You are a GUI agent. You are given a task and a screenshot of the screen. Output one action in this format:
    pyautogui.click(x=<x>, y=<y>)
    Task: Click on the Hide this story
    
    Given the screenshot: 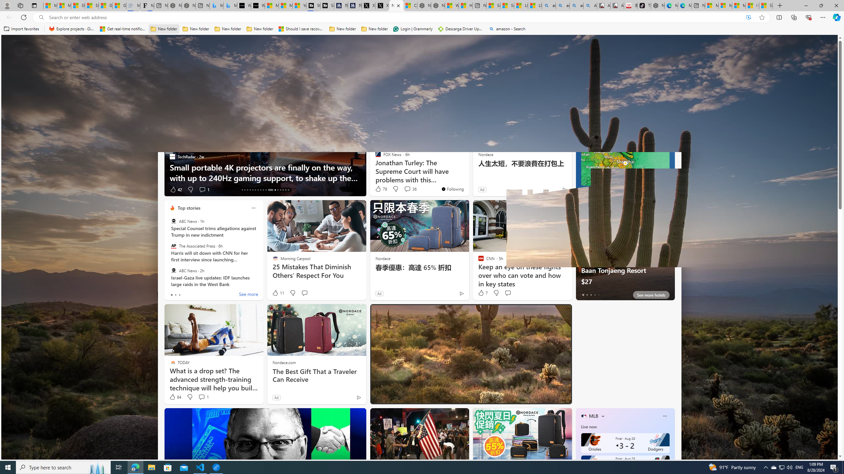 What is the action you would take?
    pyautogui.click(x=449, y=104)
    